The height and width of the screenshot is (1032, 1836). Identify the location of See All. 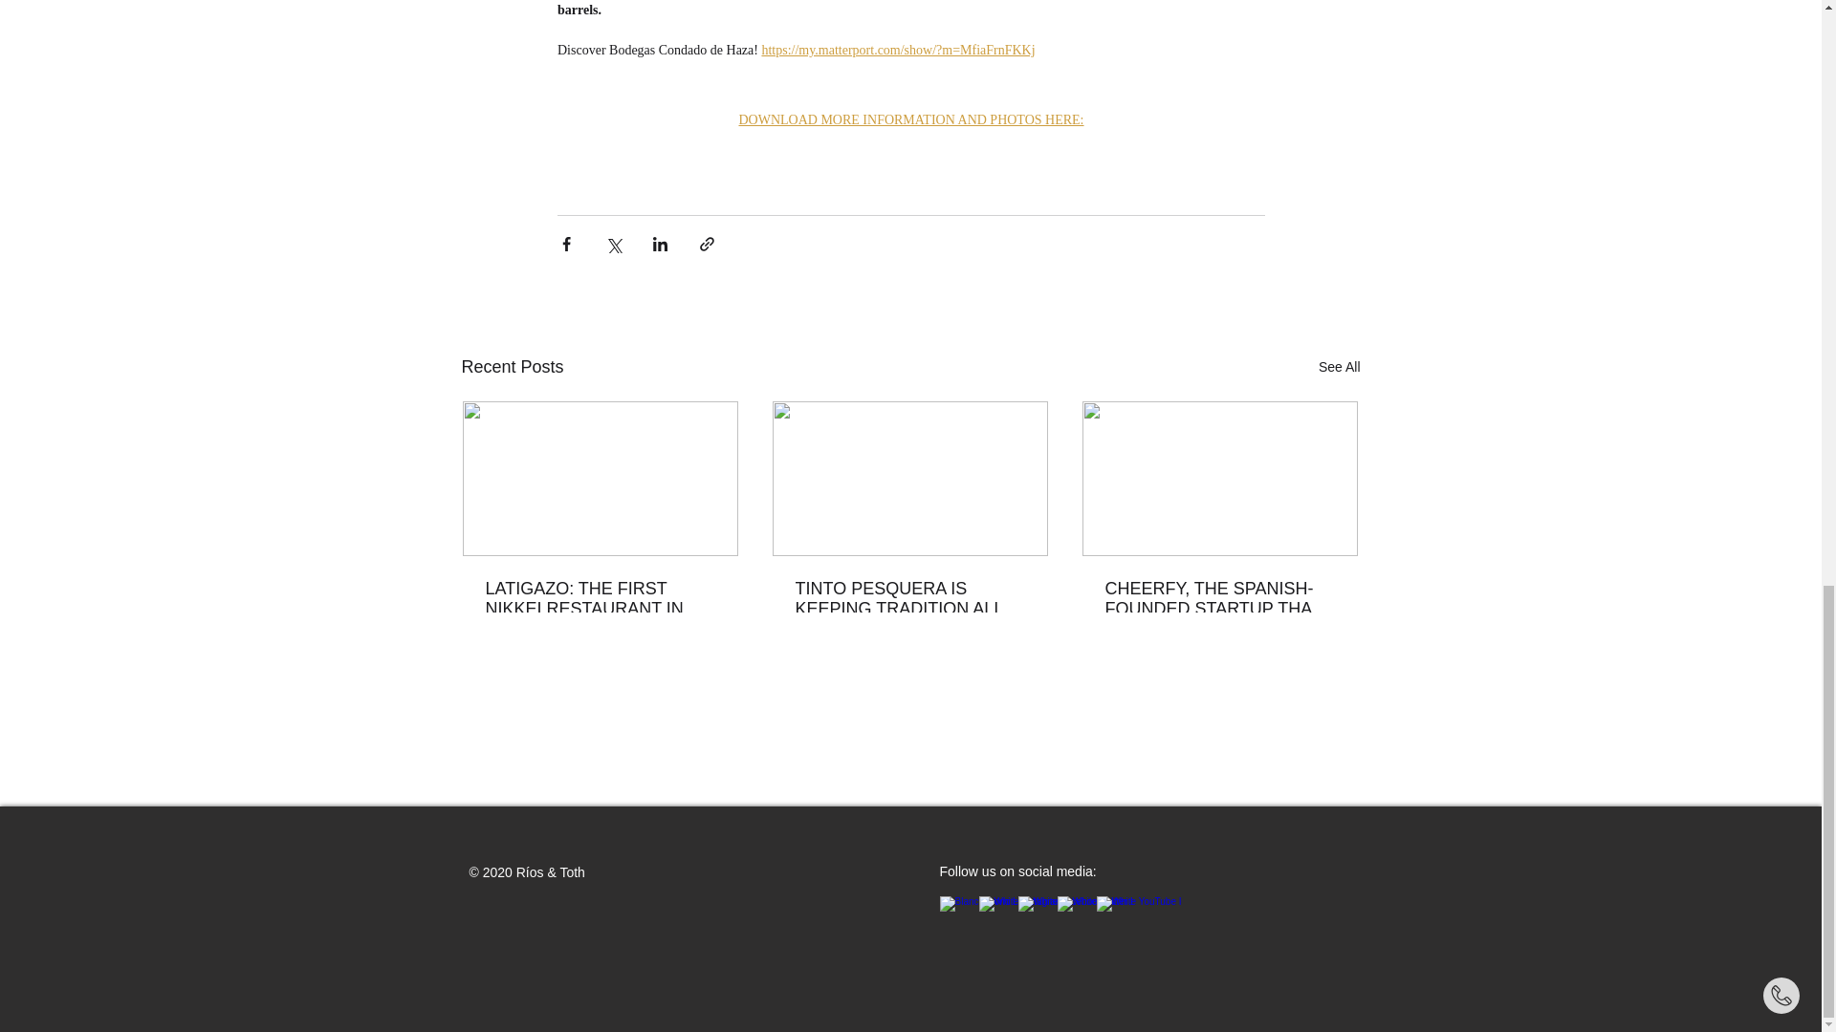
(1339, 367).